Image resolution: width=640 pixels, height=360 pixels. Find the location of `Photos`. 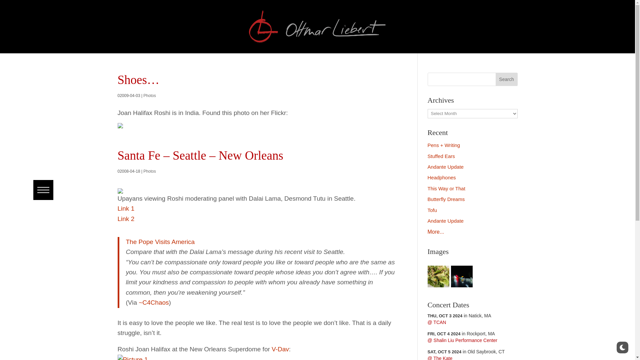

Photos is located at coordinates (149, 171).